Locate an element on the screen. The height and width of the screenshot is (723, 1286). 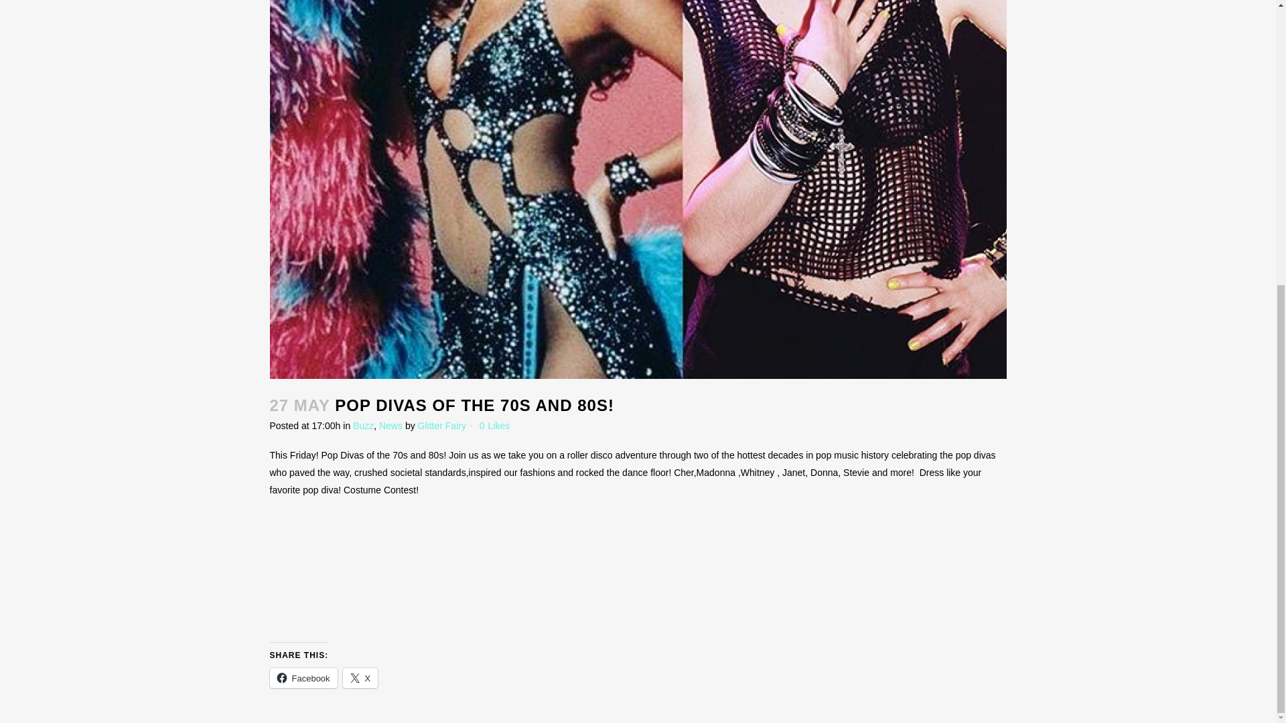
Like this is located at coordinates (494, 425).